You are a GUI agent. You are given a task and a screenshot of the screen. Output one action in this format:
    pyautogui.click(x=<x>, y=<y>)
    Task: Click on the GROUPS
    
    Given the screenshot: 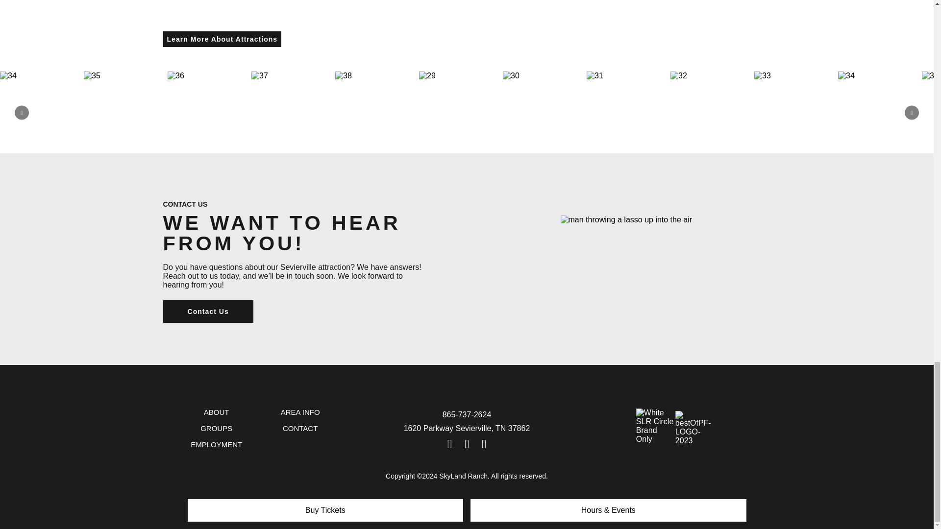 What is the action you would take?
    pyautogui.click(x=216, y=428)
    